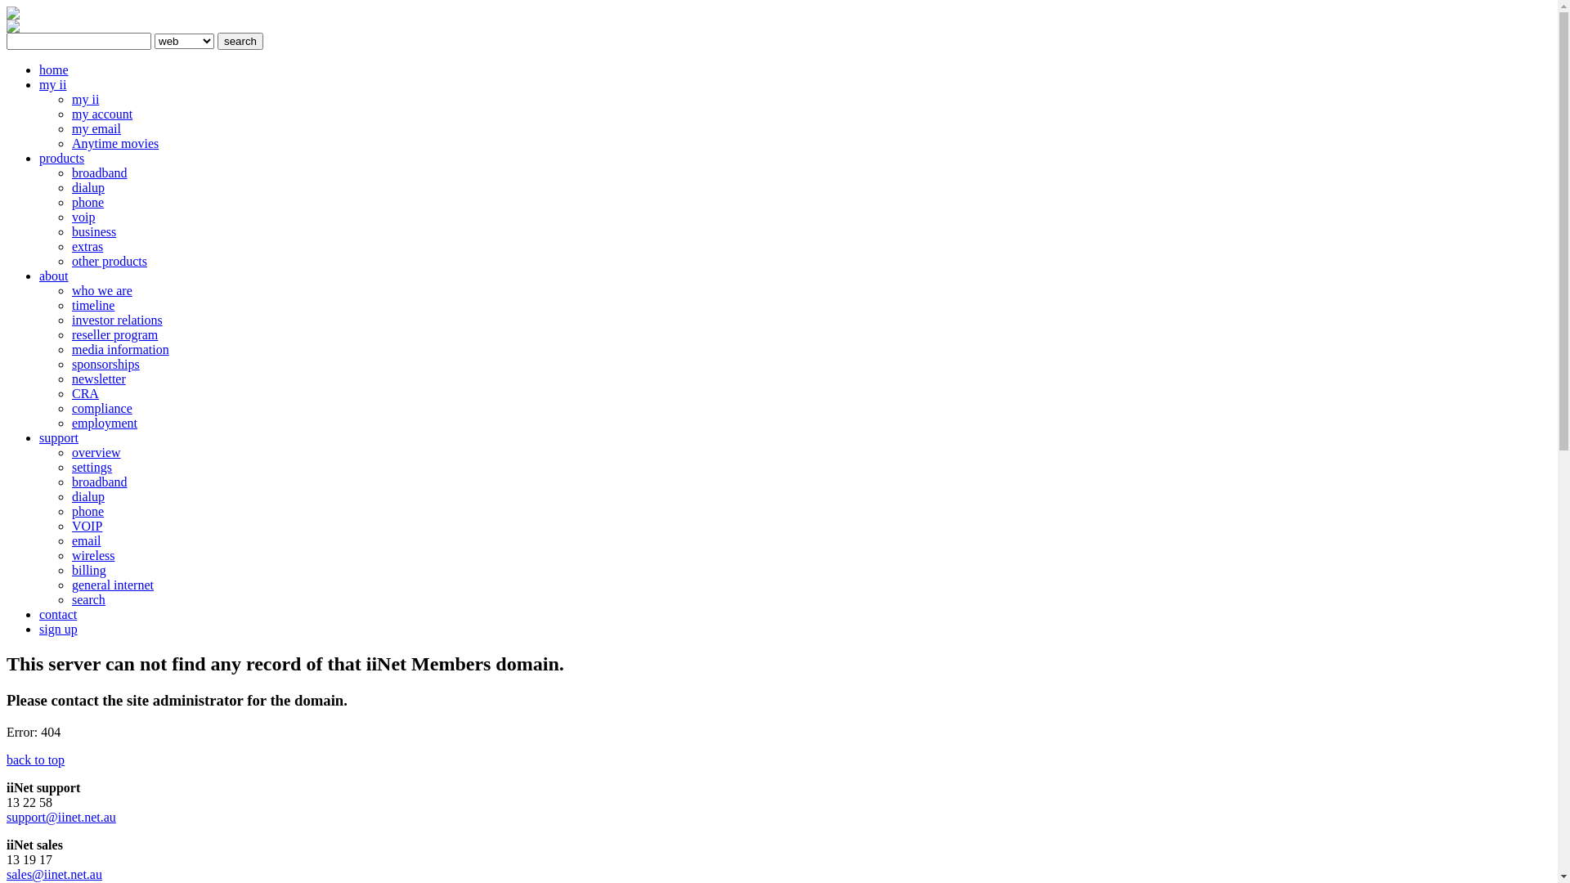 The image size is (1570, 883). Describe the element at coordinates (54, 875) in the screenshot. I see `sales@iinet.net.au` at that location.